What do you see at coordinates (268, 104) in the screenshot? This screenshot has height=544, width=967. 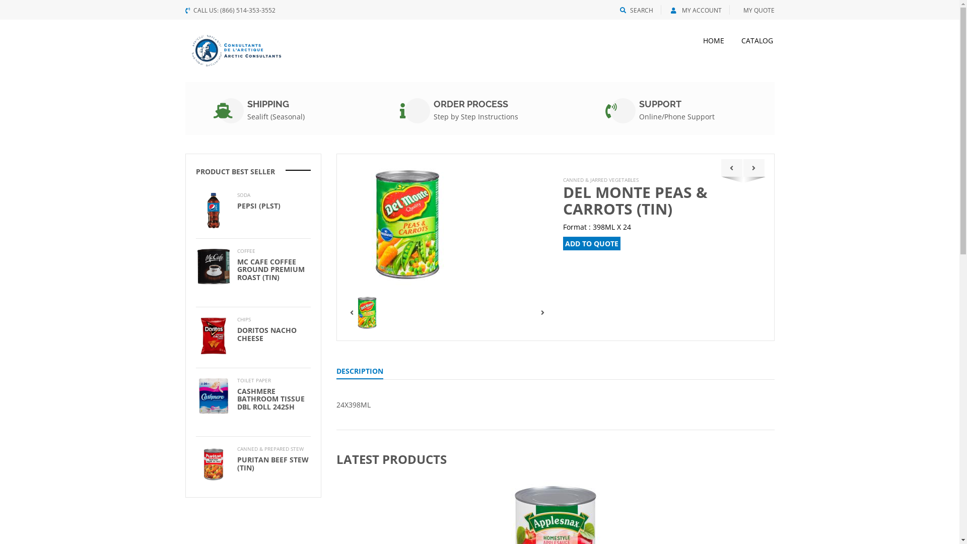 I see `SHIPPING` at bounding box center [268, 104].